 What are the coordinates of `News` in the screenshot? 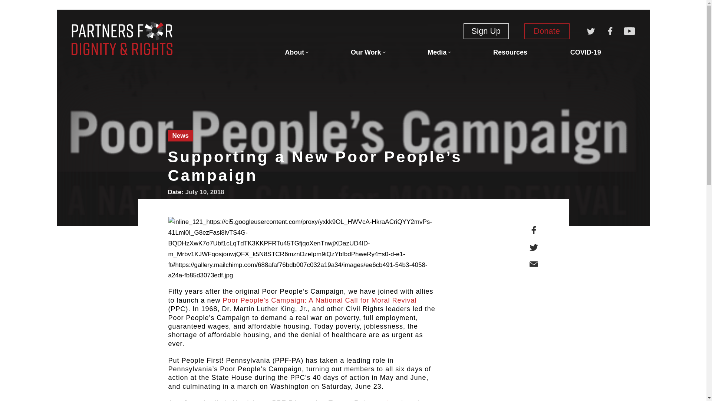 It's located at (180, 136).